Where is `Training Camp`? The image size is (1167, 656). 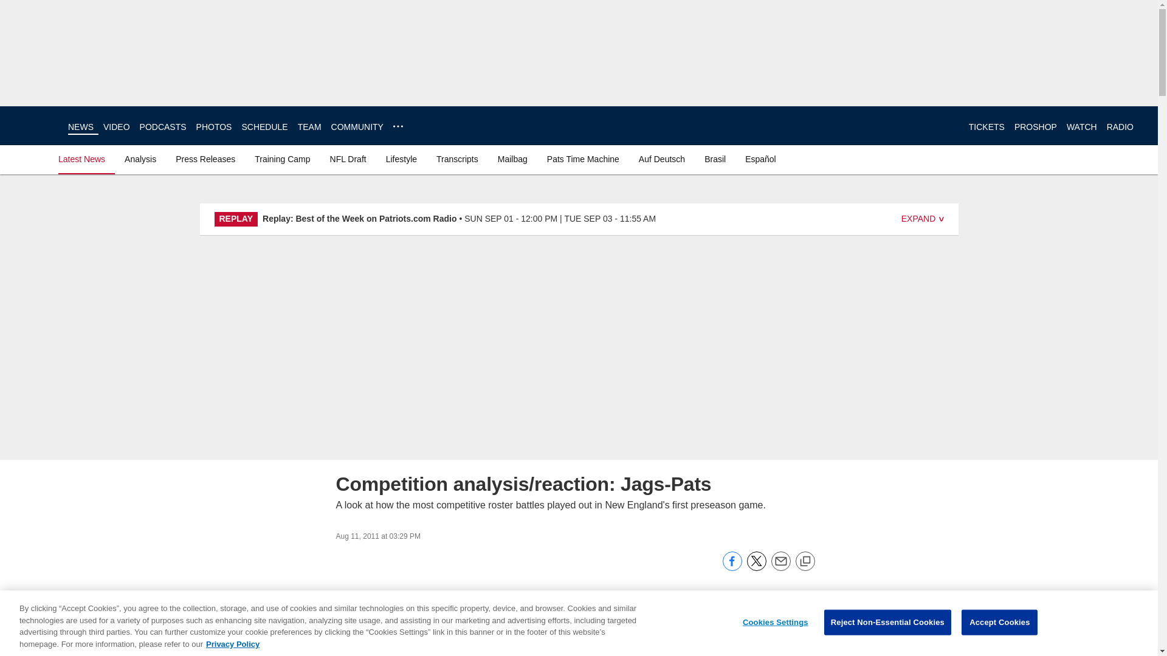 Training Camp is located at coordinates (282, 159).